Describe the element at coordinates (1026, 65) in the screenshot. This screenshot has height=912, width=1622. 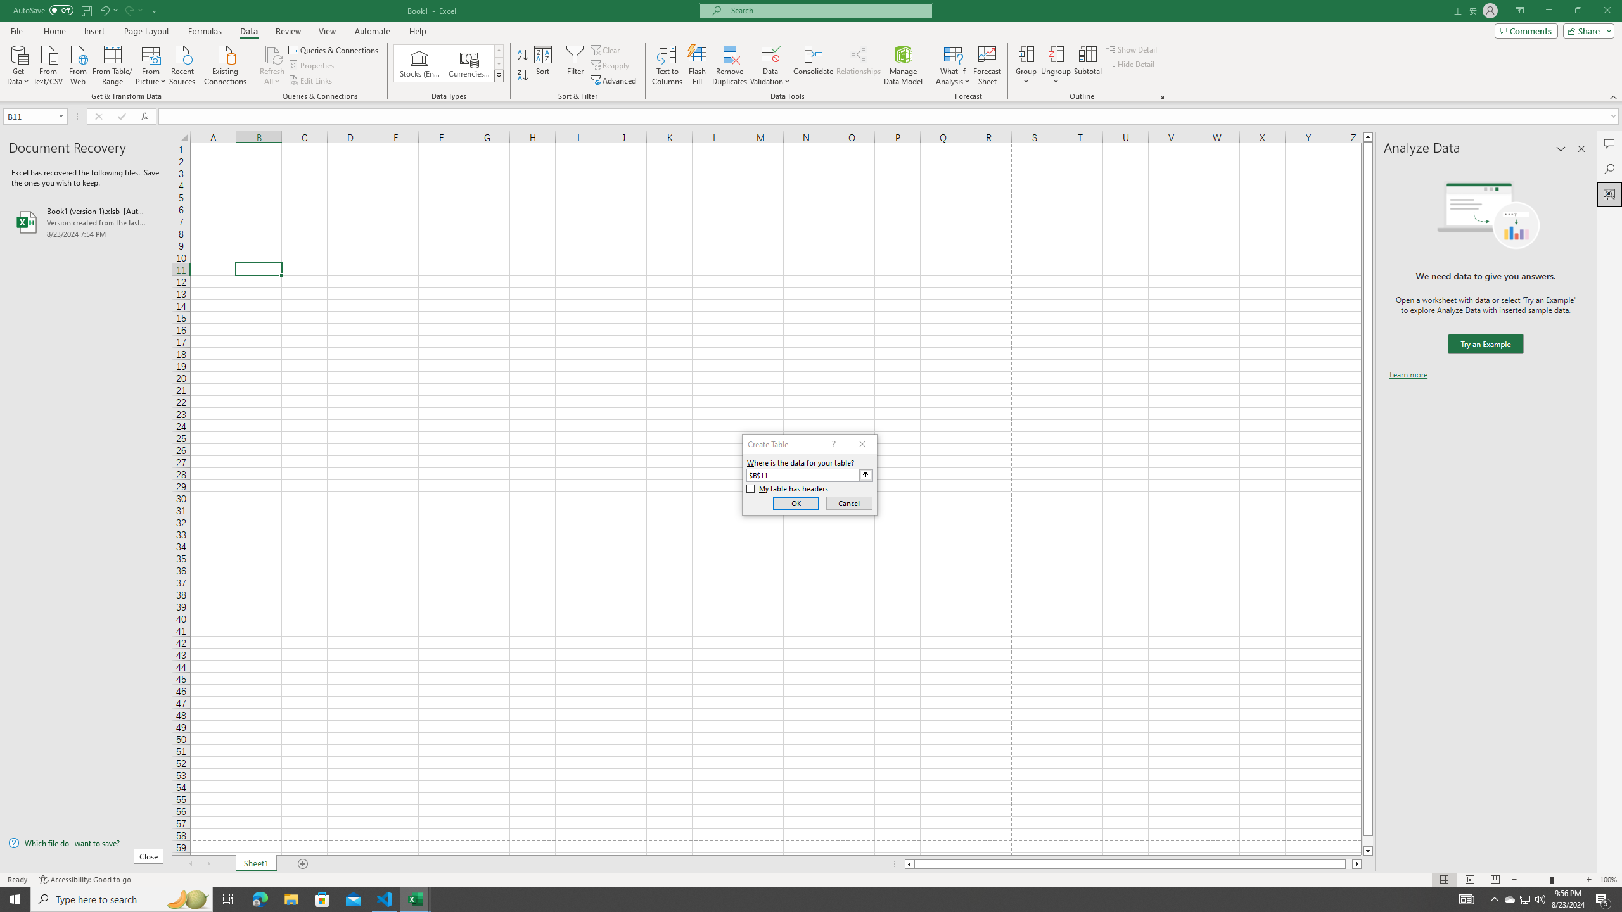
I see `Group...` at that location.